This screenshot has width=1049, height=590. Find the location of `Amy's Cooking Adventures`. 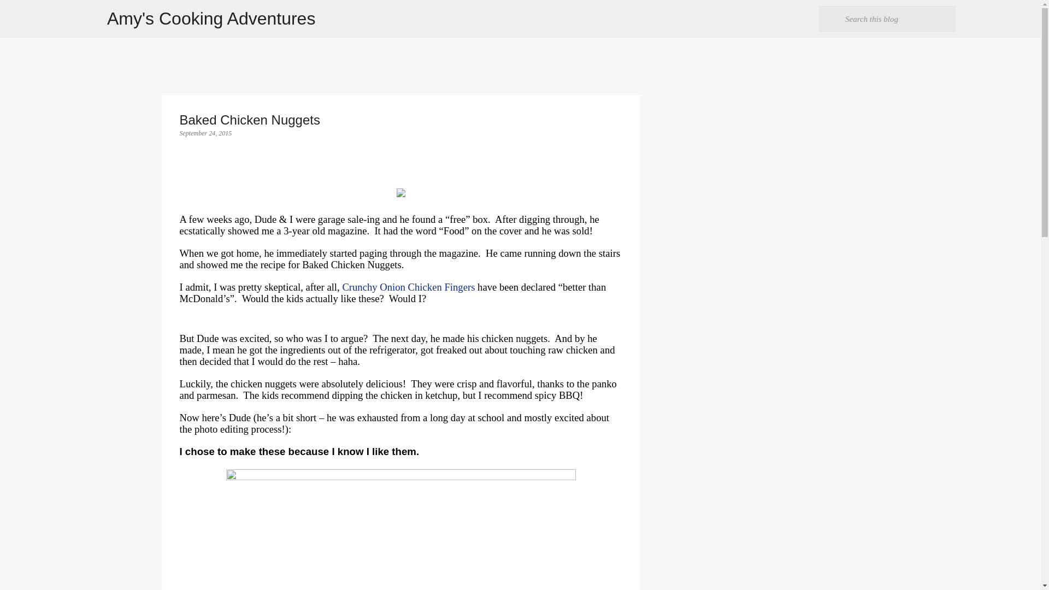

Amy's Cooking Adventures is located at coordinates (211, 19).